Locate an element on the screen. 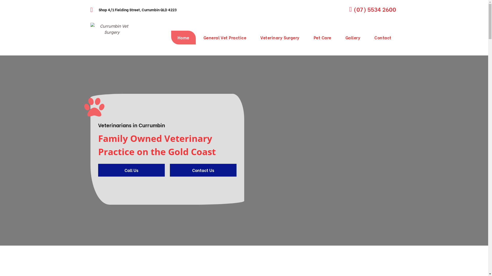  General Vet Practice is located at coordinates (225, 38).